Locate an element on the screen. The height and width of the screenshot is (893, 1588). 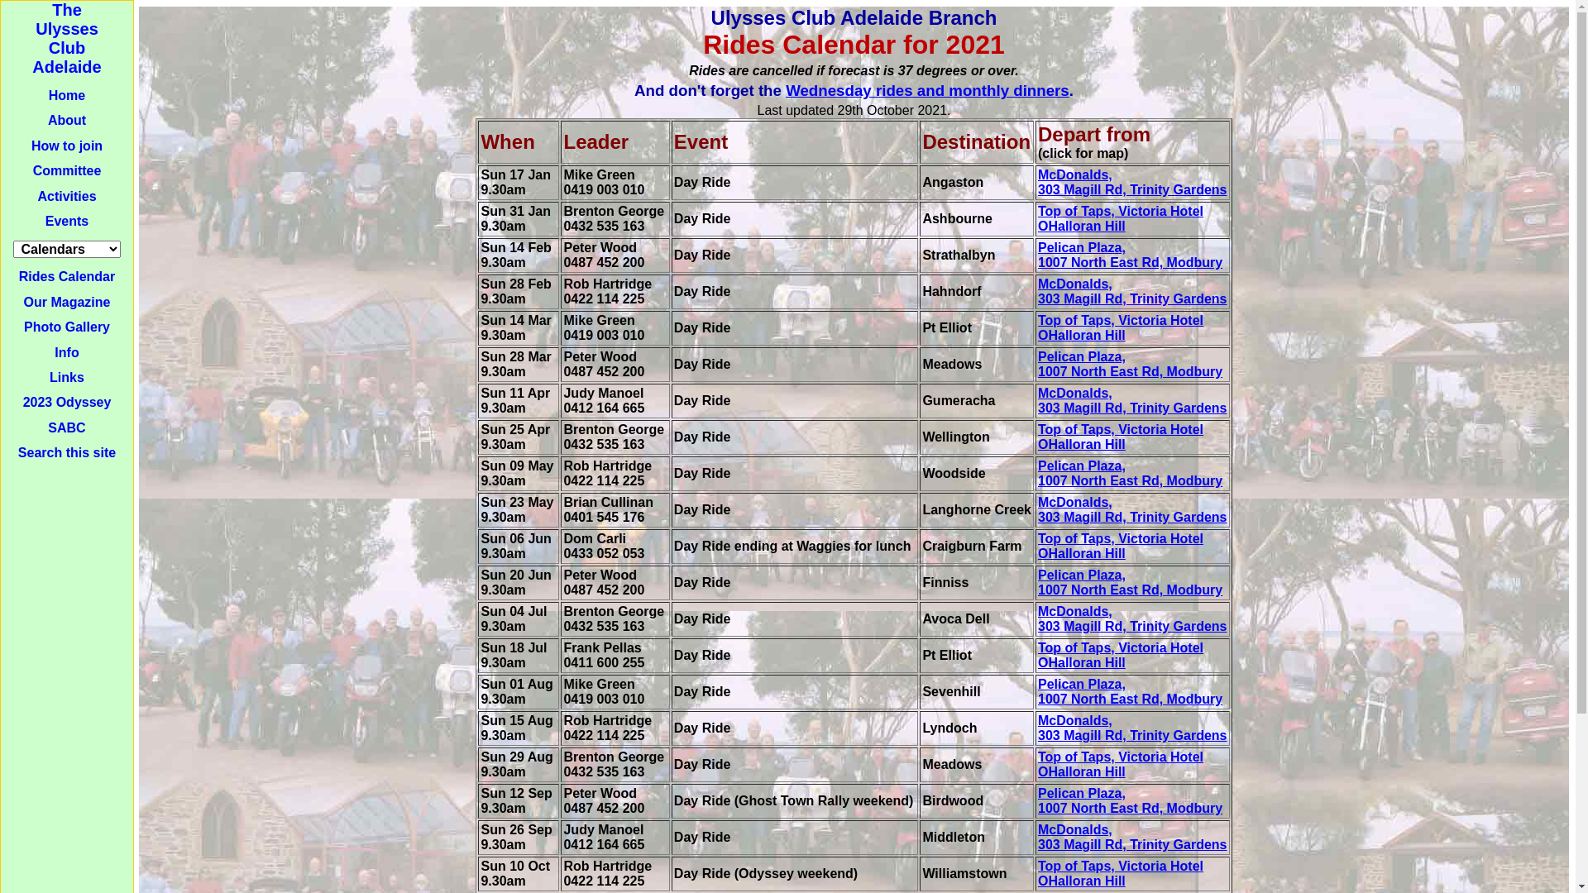
Pelican Plaza,
1007 North East Rd, Modbury is located at coordinates (1130, 582).